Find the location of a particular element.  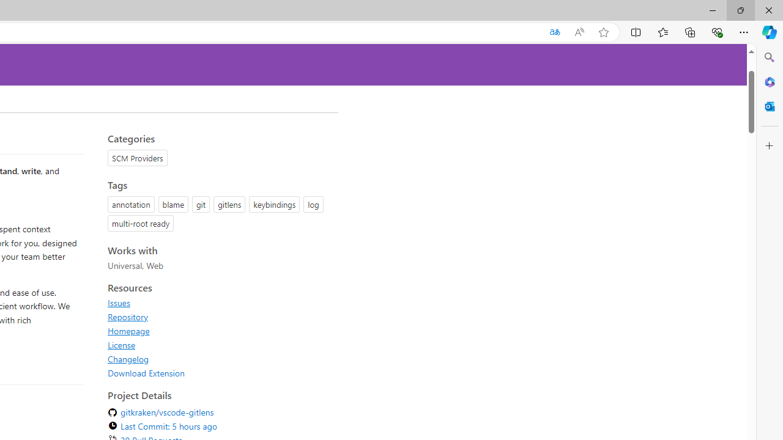

License is located at coordinates (121, 345).